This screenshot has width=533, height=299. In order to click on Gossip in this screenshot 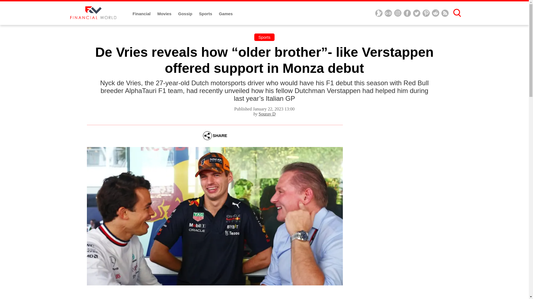, I will do `click(185, 14)`.